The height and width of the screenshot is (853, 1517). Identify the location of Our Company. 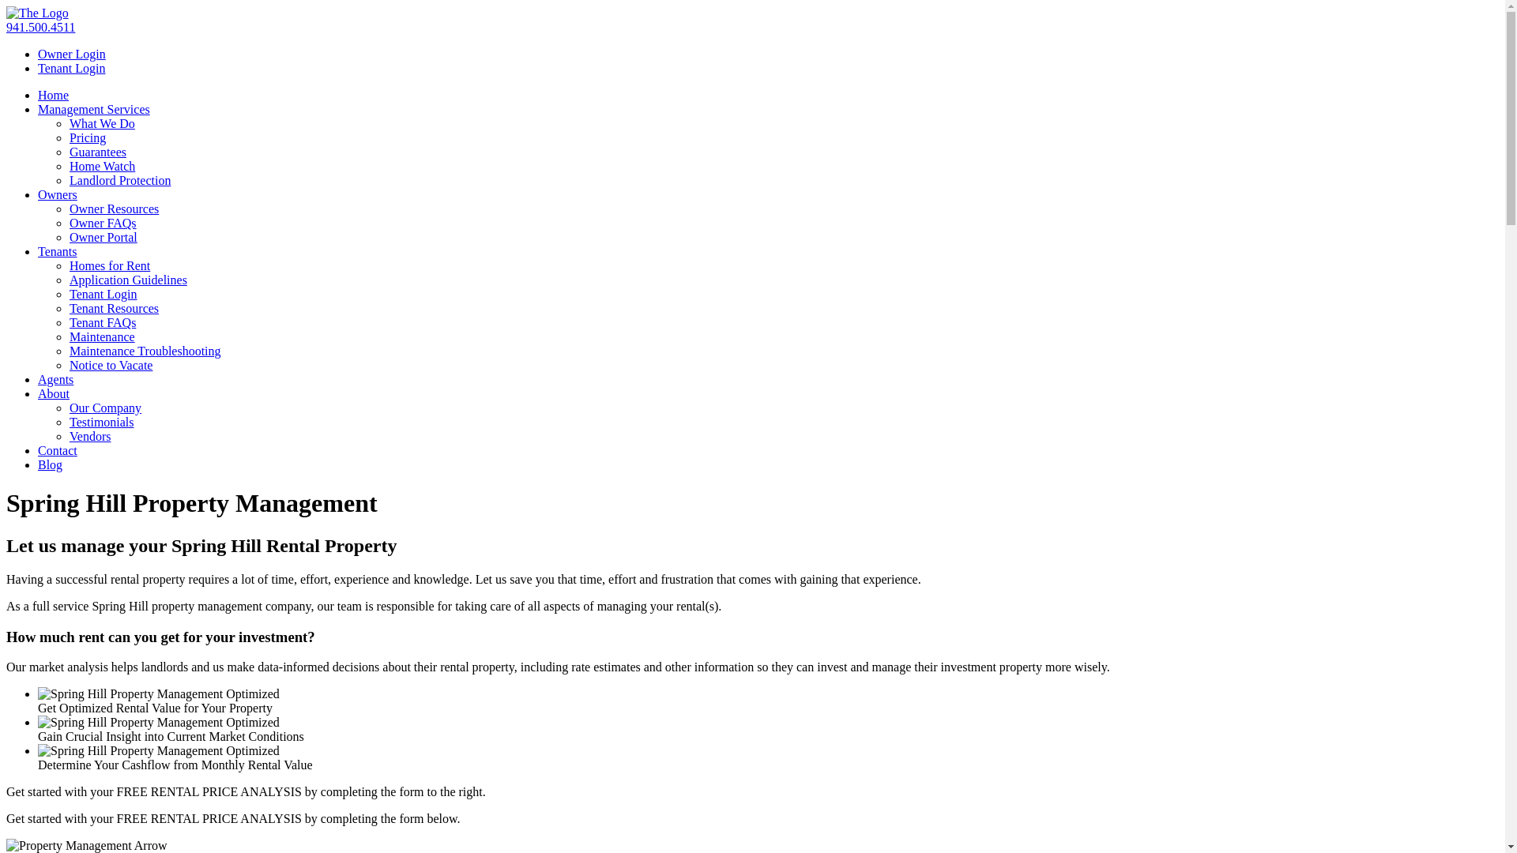
(106, 408).